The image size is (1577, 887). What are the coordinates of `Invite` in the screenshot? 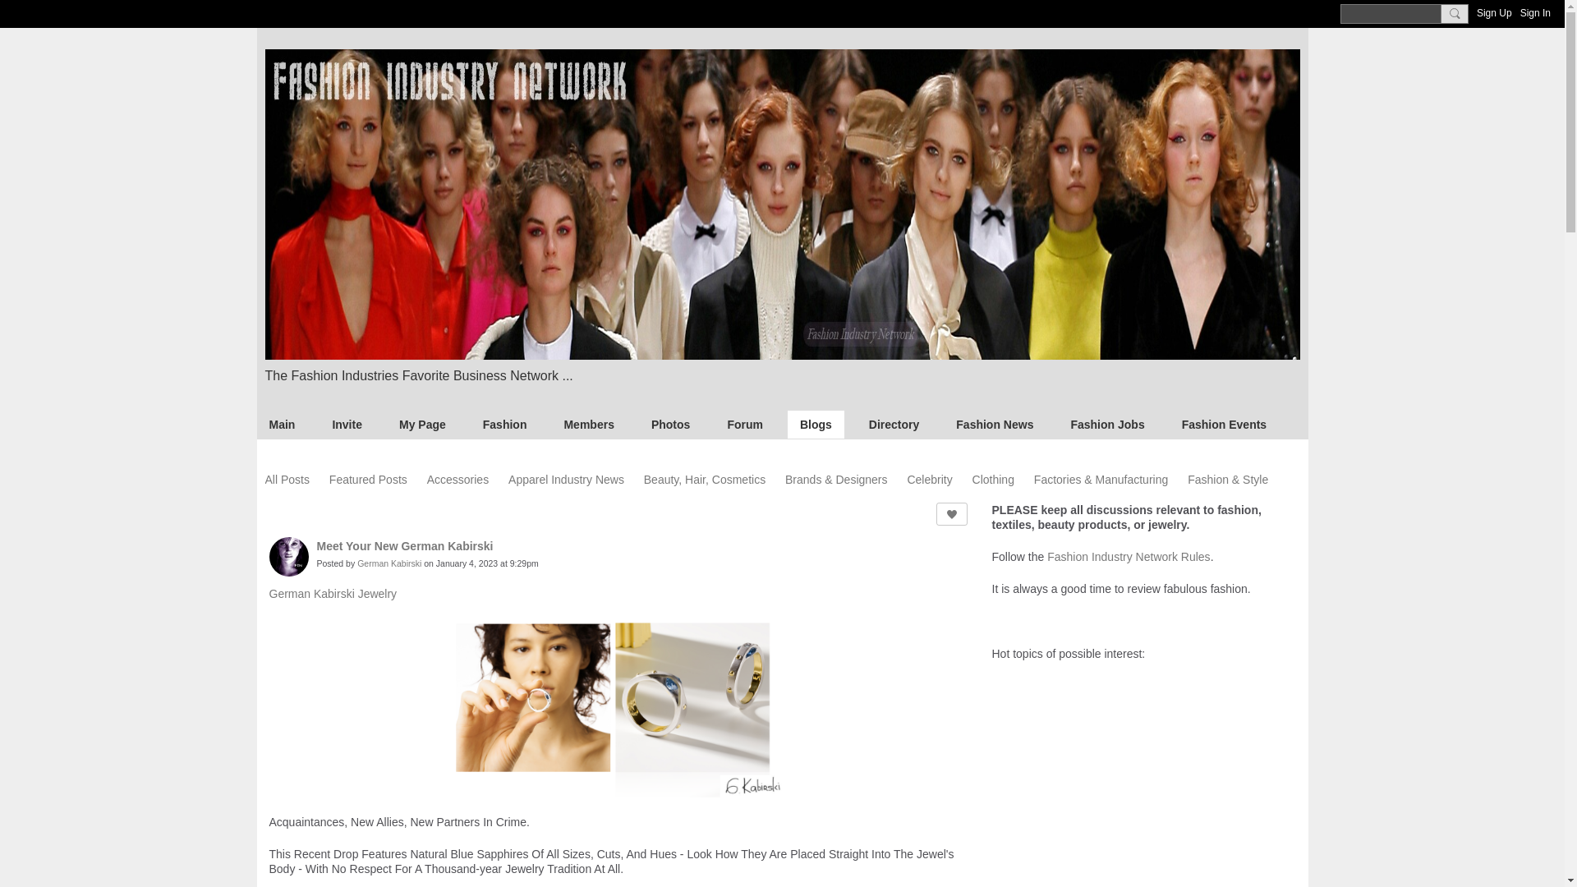 It's located at (347, 424).